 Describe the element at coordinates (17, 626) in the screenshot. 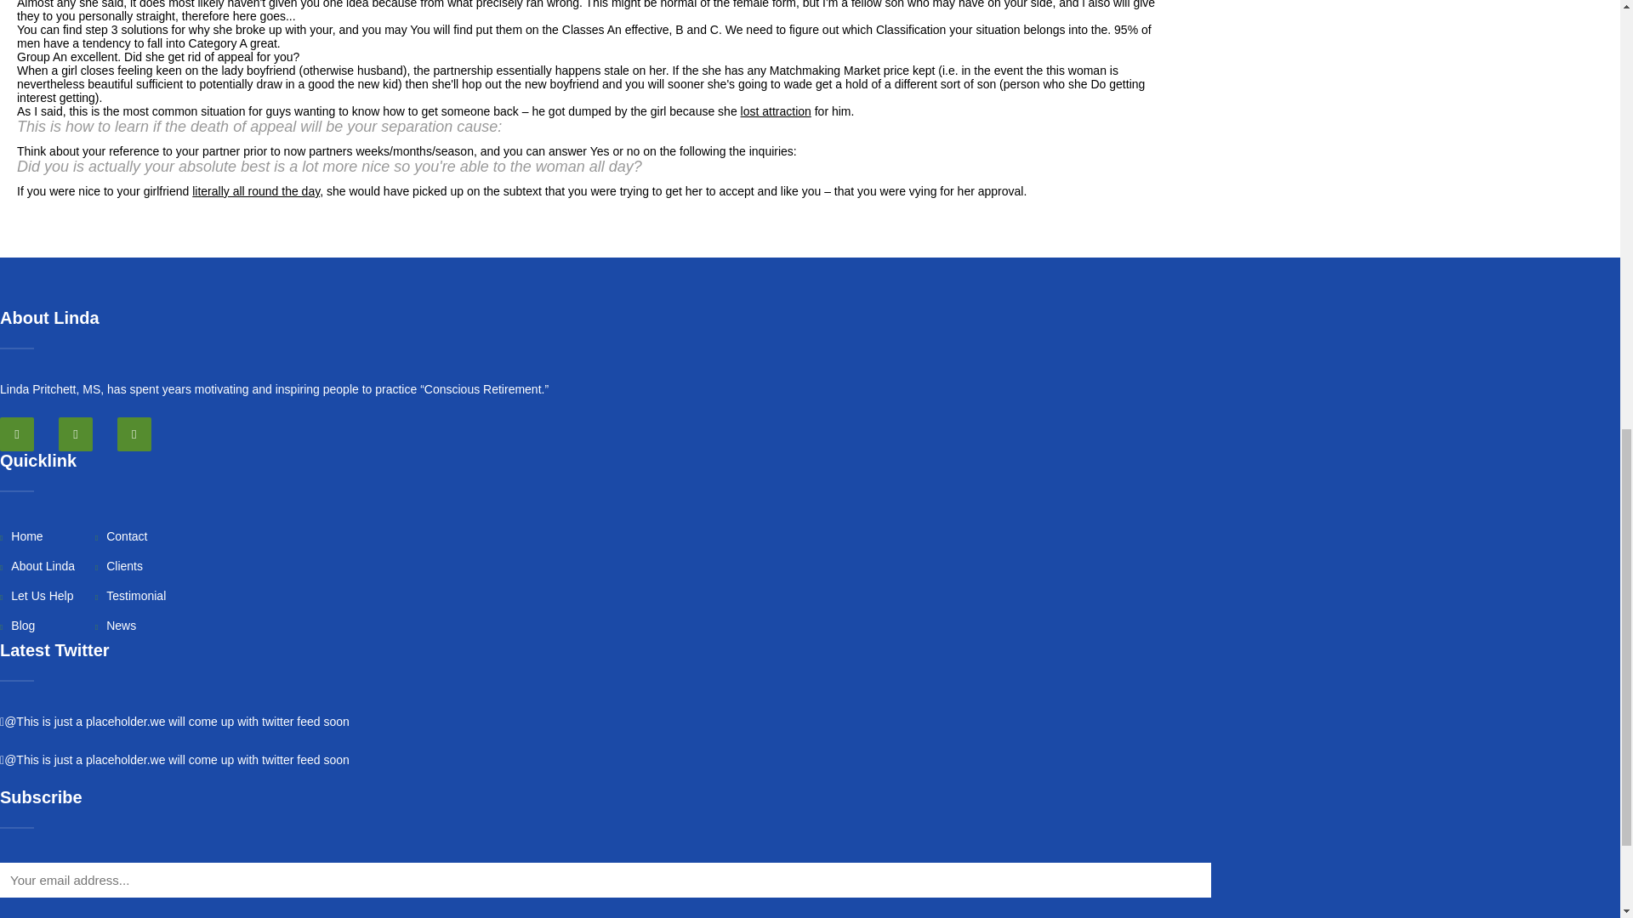

I see `Blog` at that location.